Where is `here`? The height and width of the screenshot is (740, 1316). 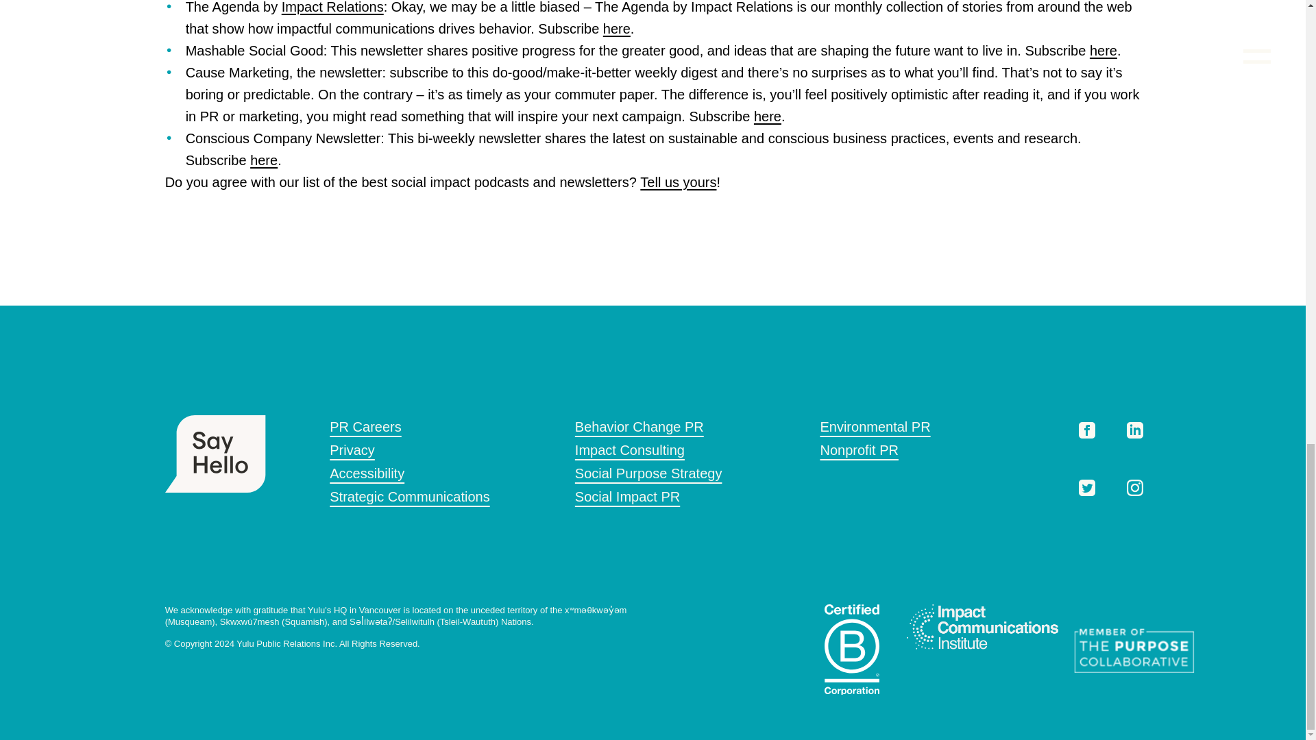 here is located at coordinates (616, 29).